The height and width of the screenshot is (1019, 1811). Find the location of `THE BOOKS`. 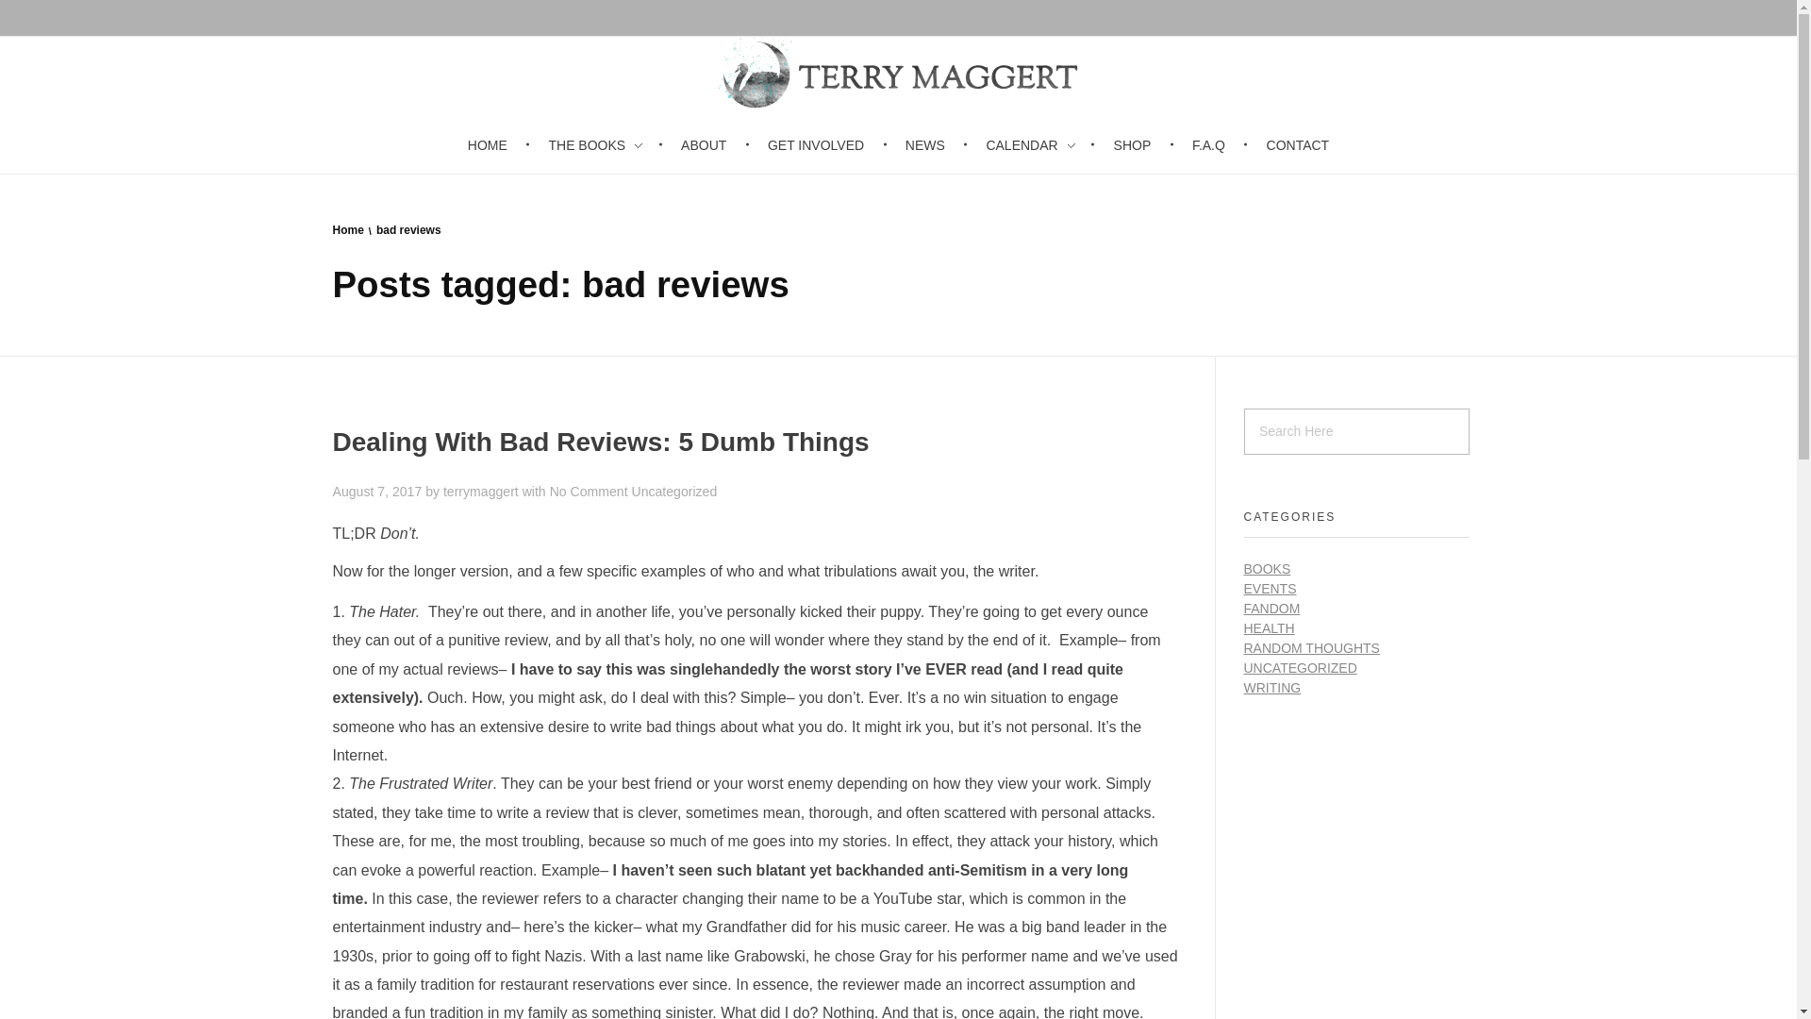

THE BOOKS is located at coordinates (597, 145).